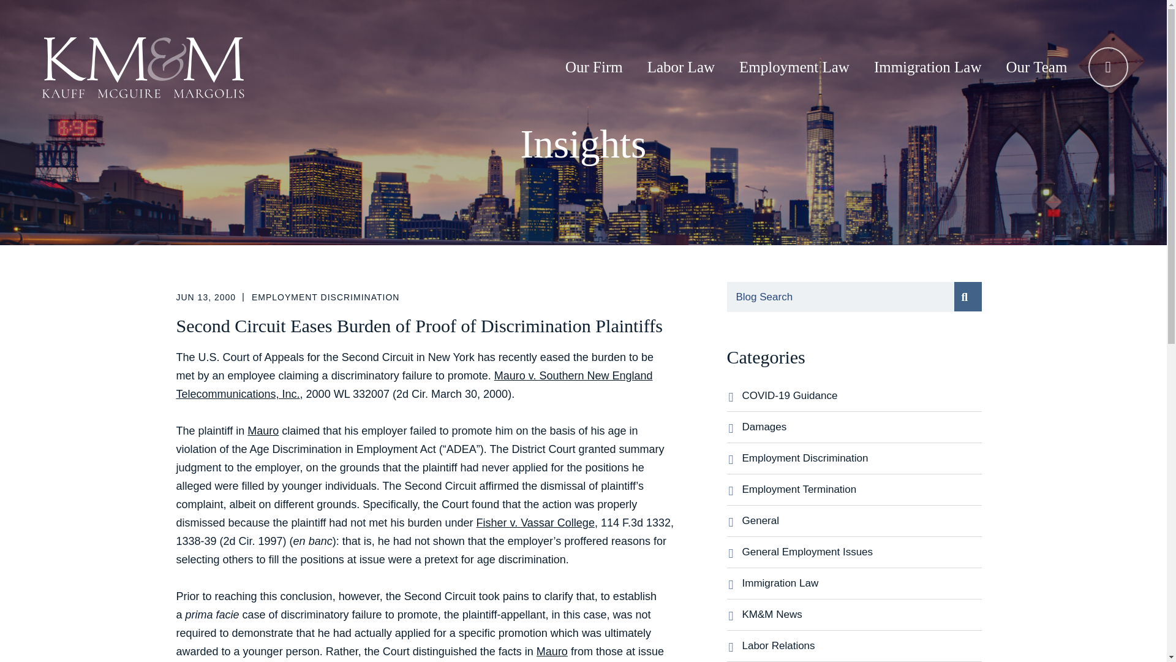 This screenshot has height=662, width=1176. What do you see at coordinates (862, 427) in the screenshot?
I see `Damages` at bounding box center [862, 427].